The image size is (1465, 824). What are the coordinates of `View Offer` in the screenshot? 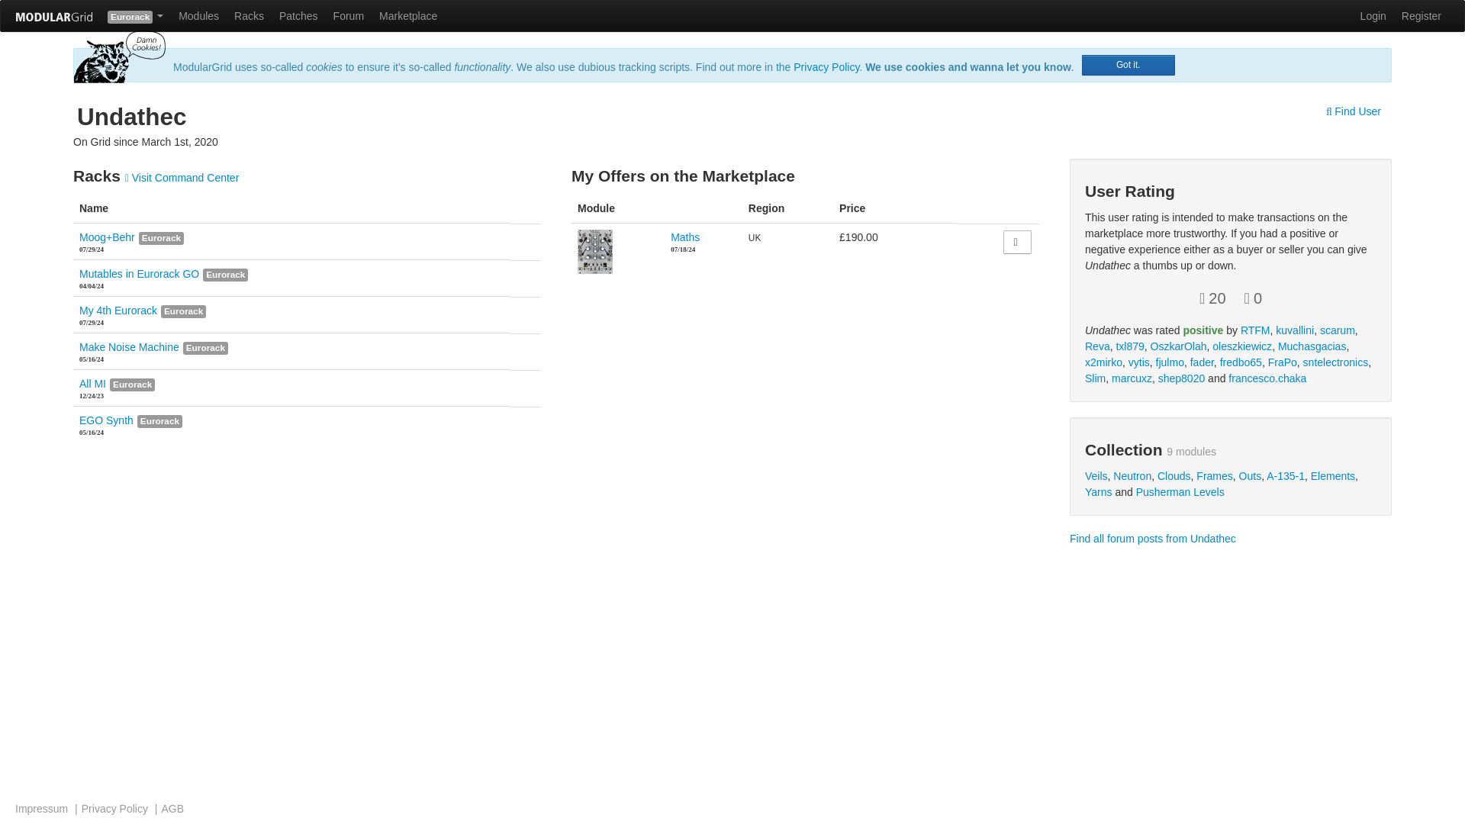 It's located at (1017, 242).